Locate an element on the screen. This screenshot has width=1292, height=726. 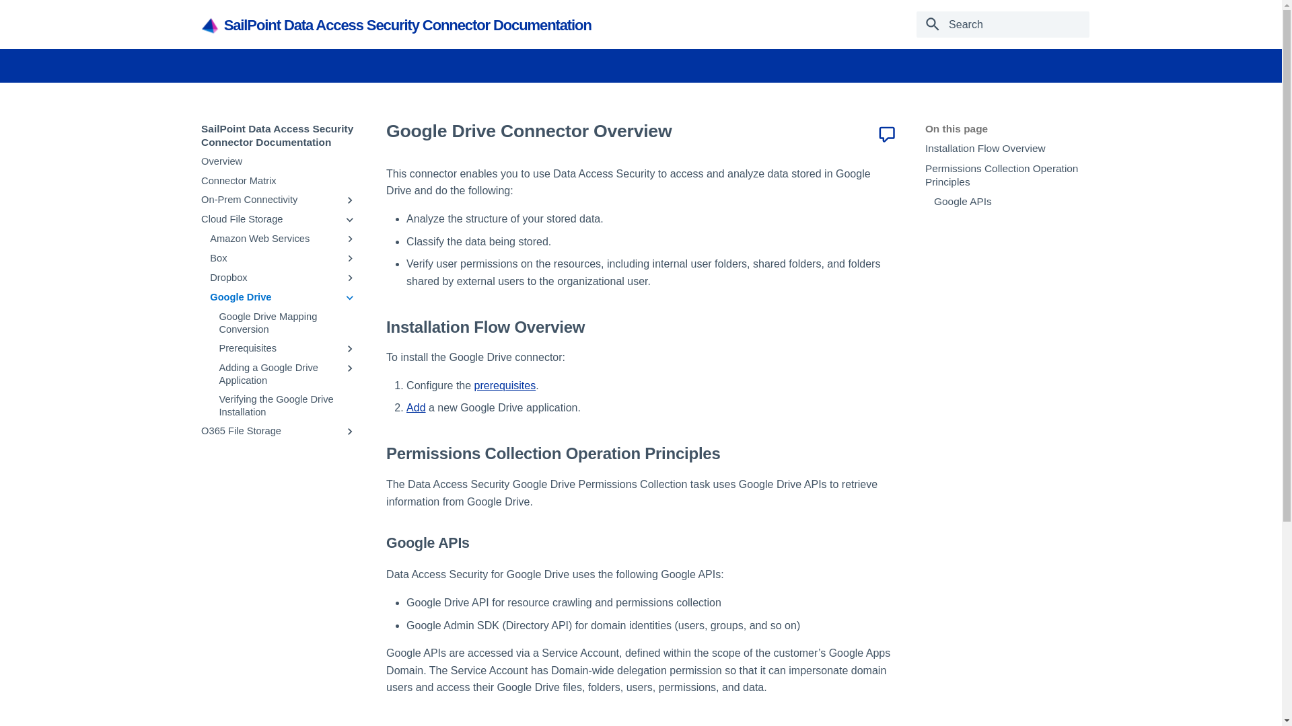
On-Prem Connectivity is located at coordinates (269, 200).